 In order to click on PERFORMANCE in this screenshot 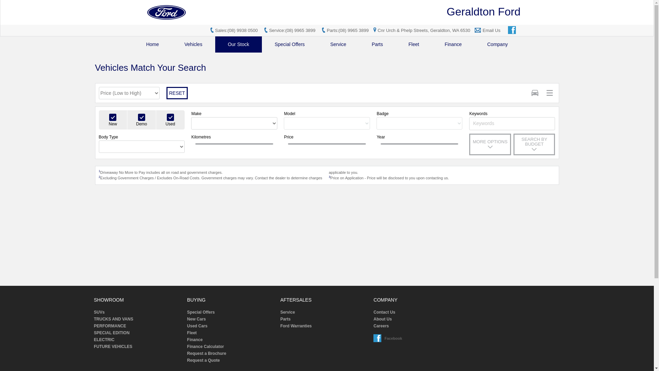, I will do `click(138, 326)`.